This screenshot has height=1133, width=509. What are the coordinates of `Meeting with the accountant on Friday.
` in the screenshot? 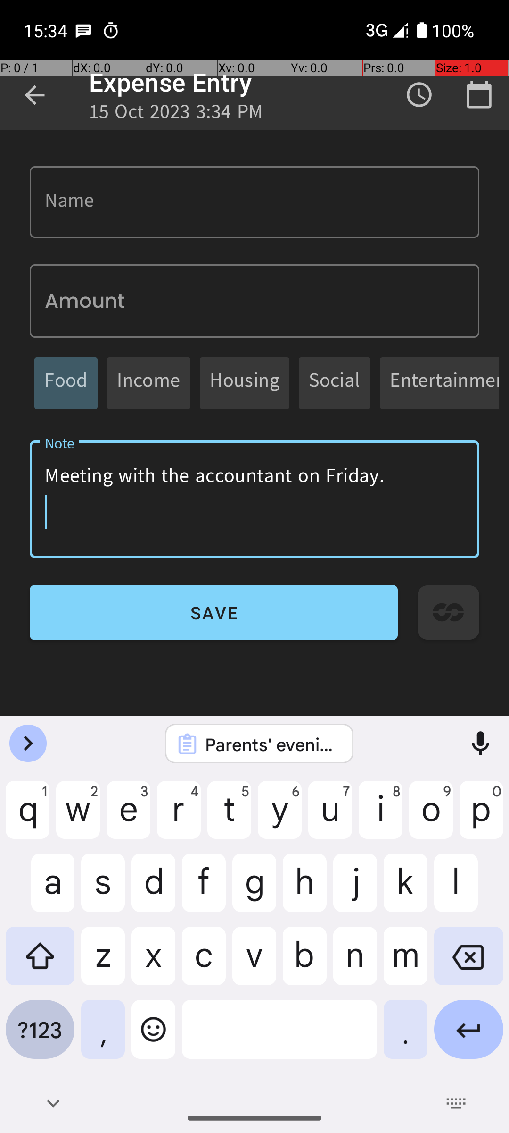 It's located at (254, 499).